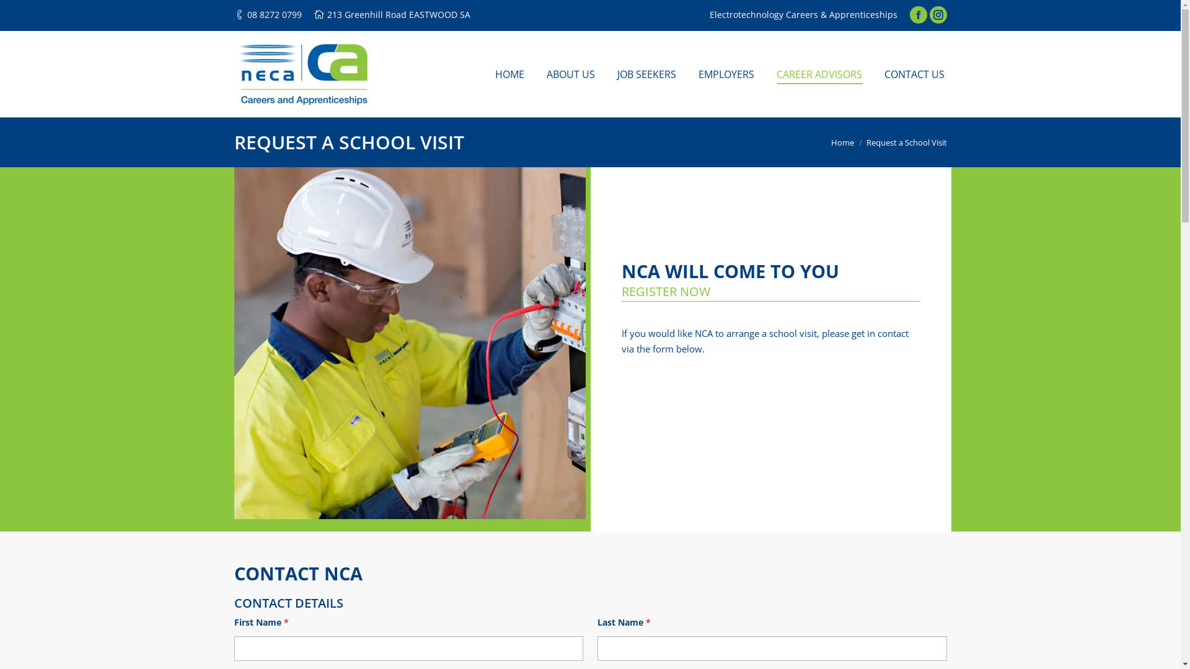  I want to click on Instagram, so click(938, 15).